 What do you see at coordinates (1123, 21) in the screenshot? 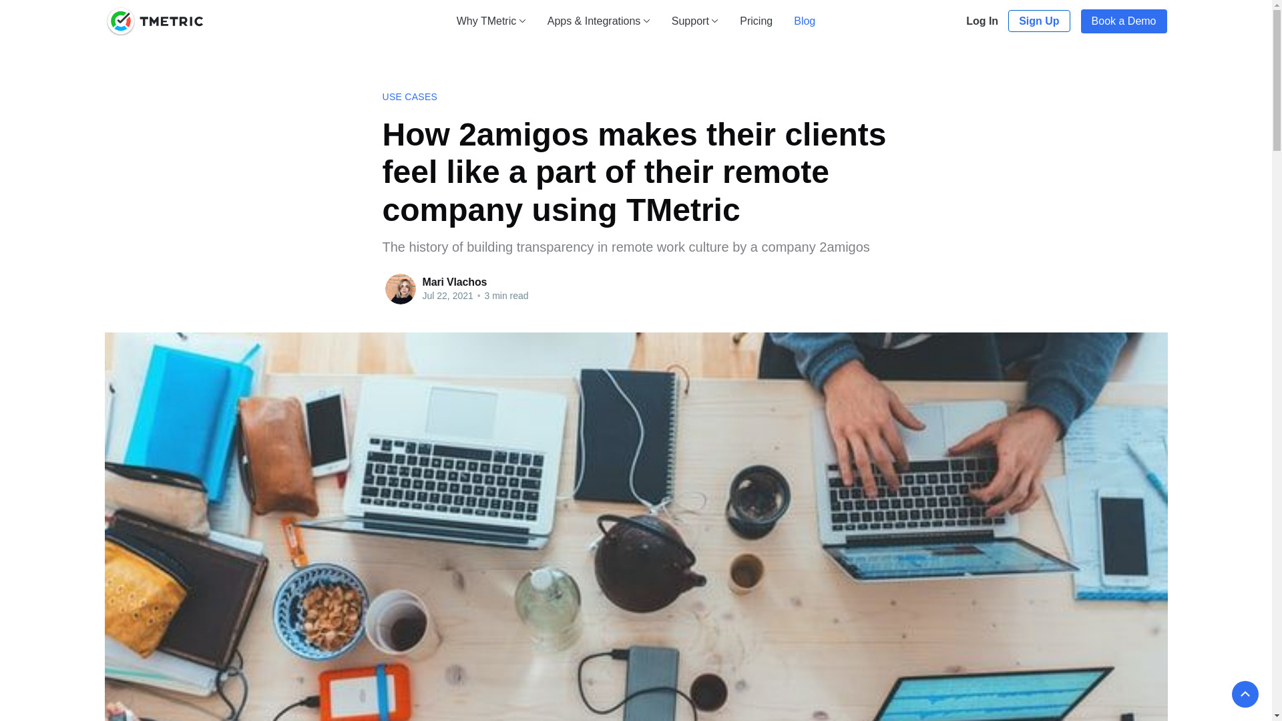
I see `Book a Demo` at bounding box center [1123, 21].